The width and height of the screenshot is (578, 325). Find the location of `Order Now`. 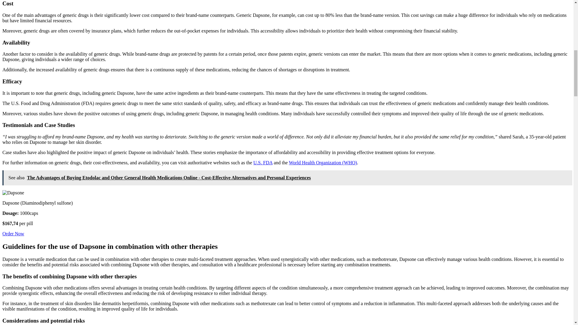

Order Now is located at coordinates (13, 234).